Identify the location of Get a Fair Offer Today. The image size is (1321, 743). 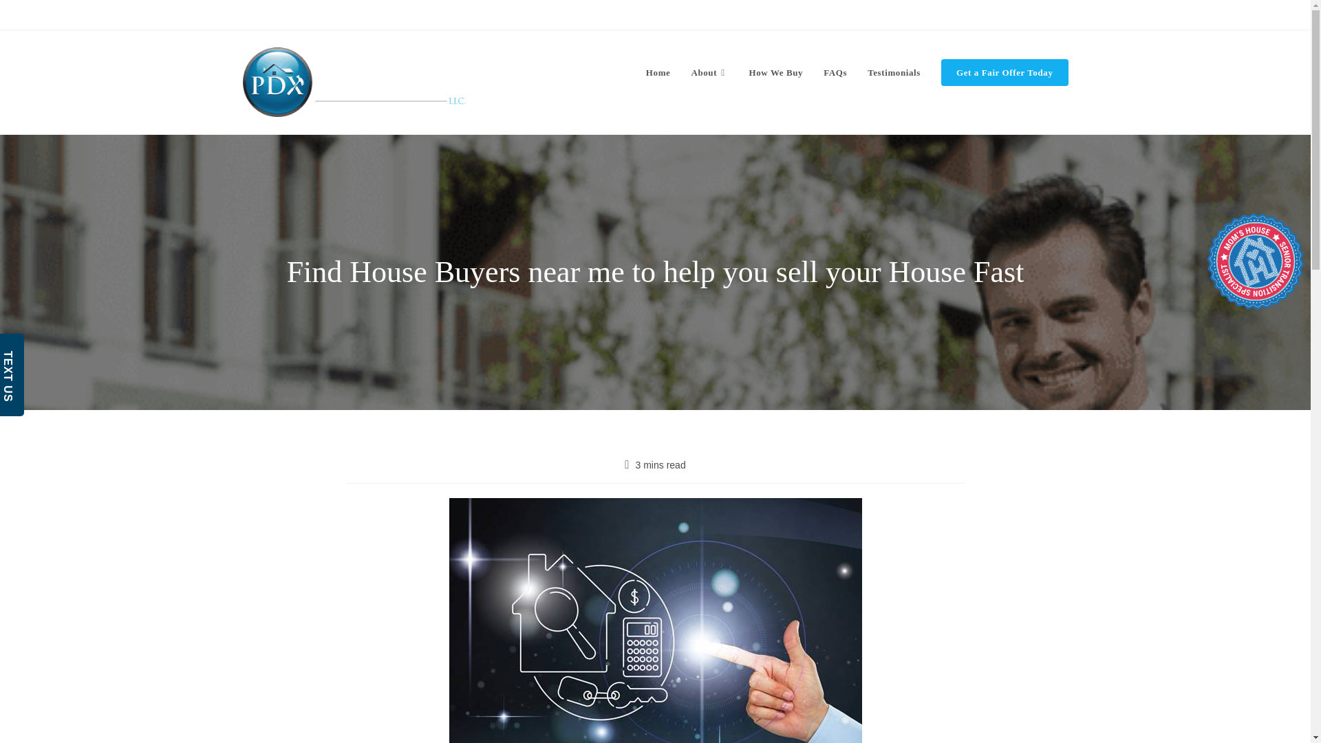
(1005, 73).